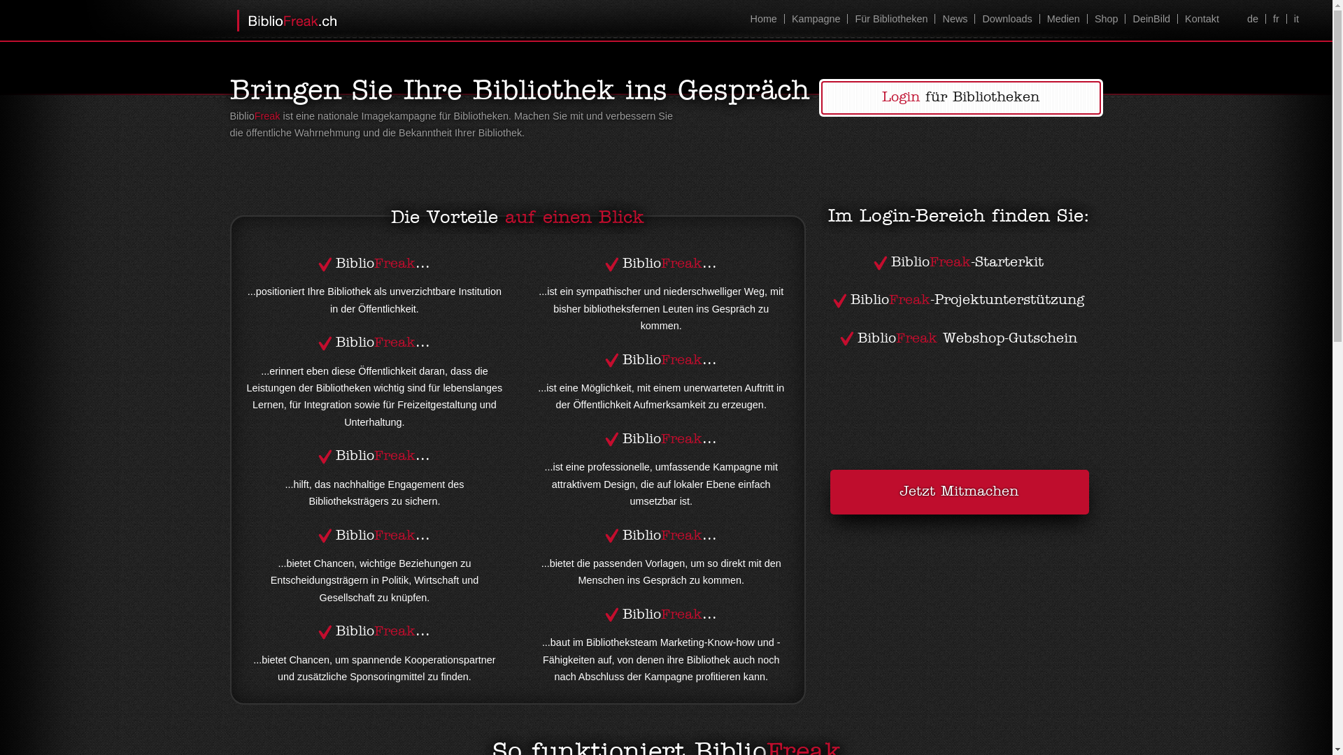 The height and width of the screenshot is (755, 1343). What do you see at coordinates (1063, 19) in the screenshot?
I see `Medien` at bounding box center [1063, 19].